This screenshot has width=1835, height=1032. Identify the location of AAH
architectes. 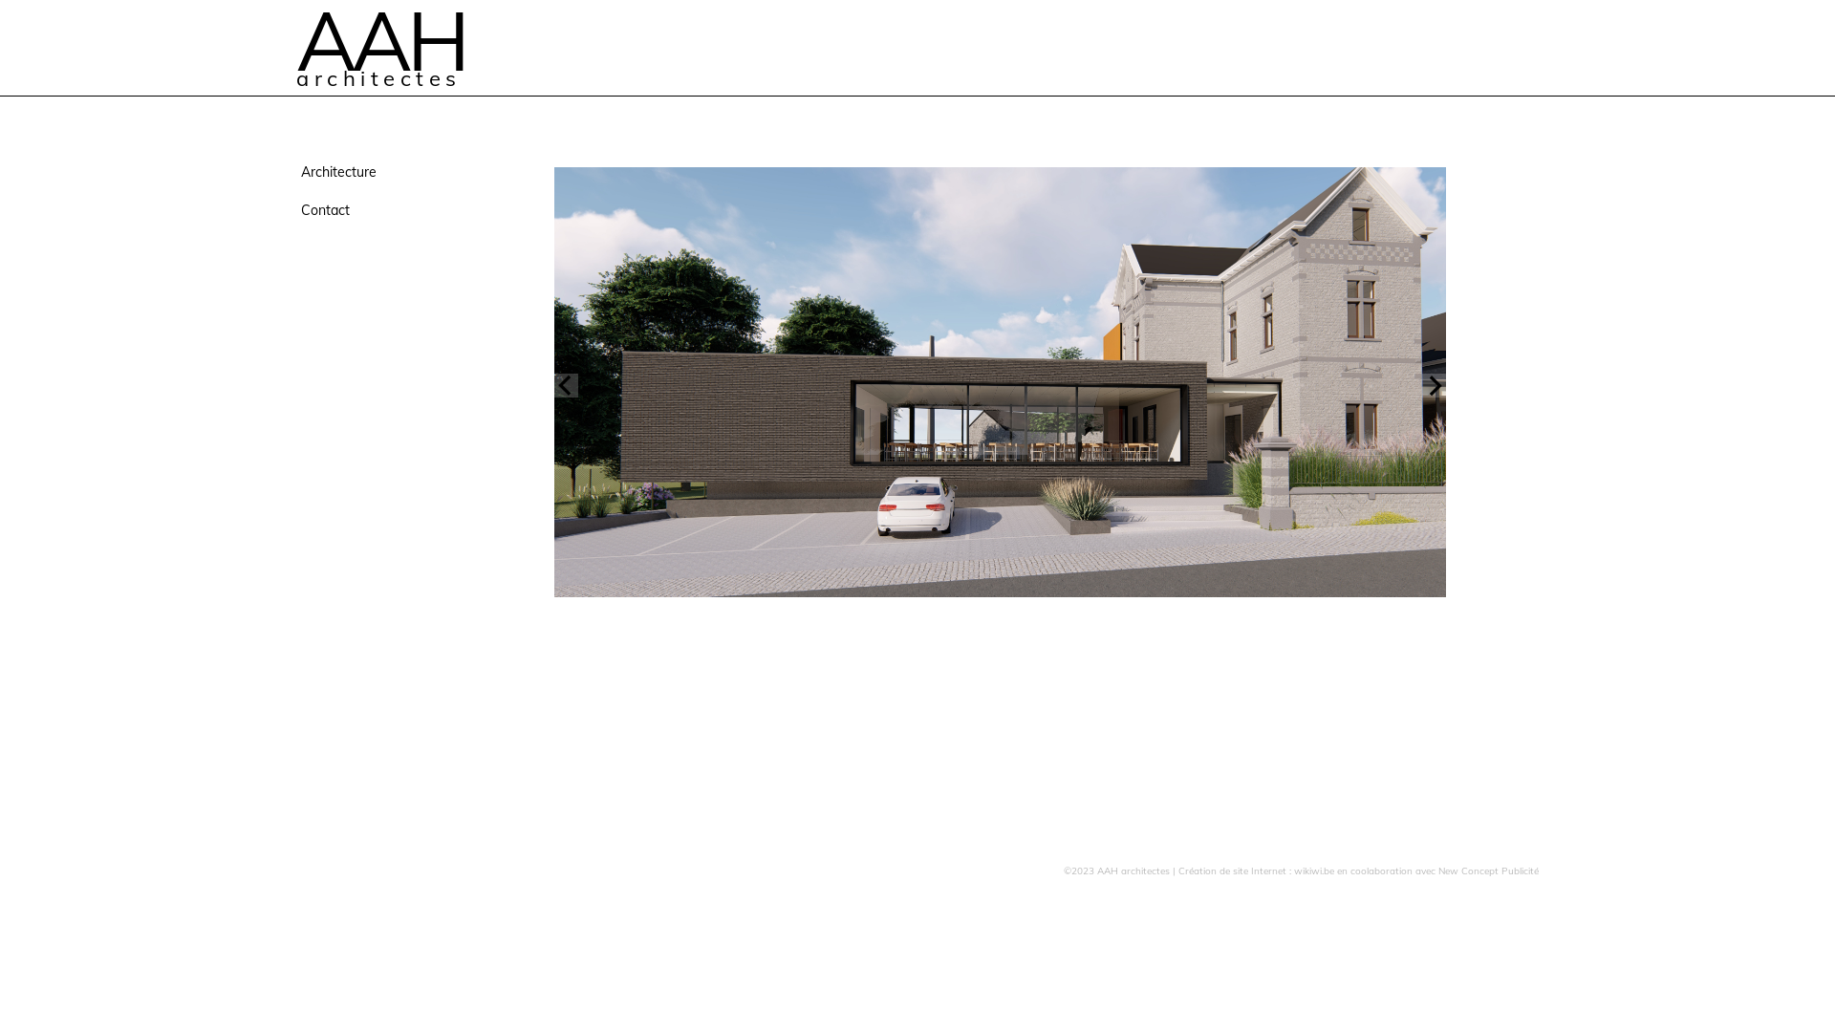
(392, 50).